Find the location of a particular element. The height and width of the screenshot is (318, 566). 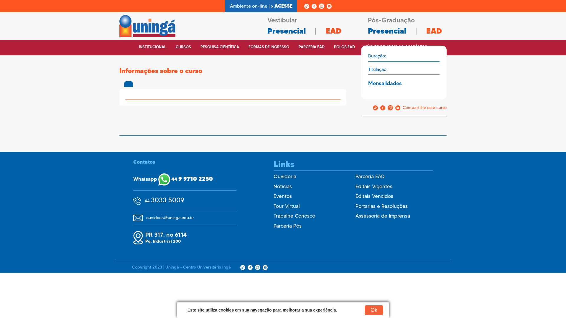

INSTITUCIONAL is located at coordinates (152, 48).